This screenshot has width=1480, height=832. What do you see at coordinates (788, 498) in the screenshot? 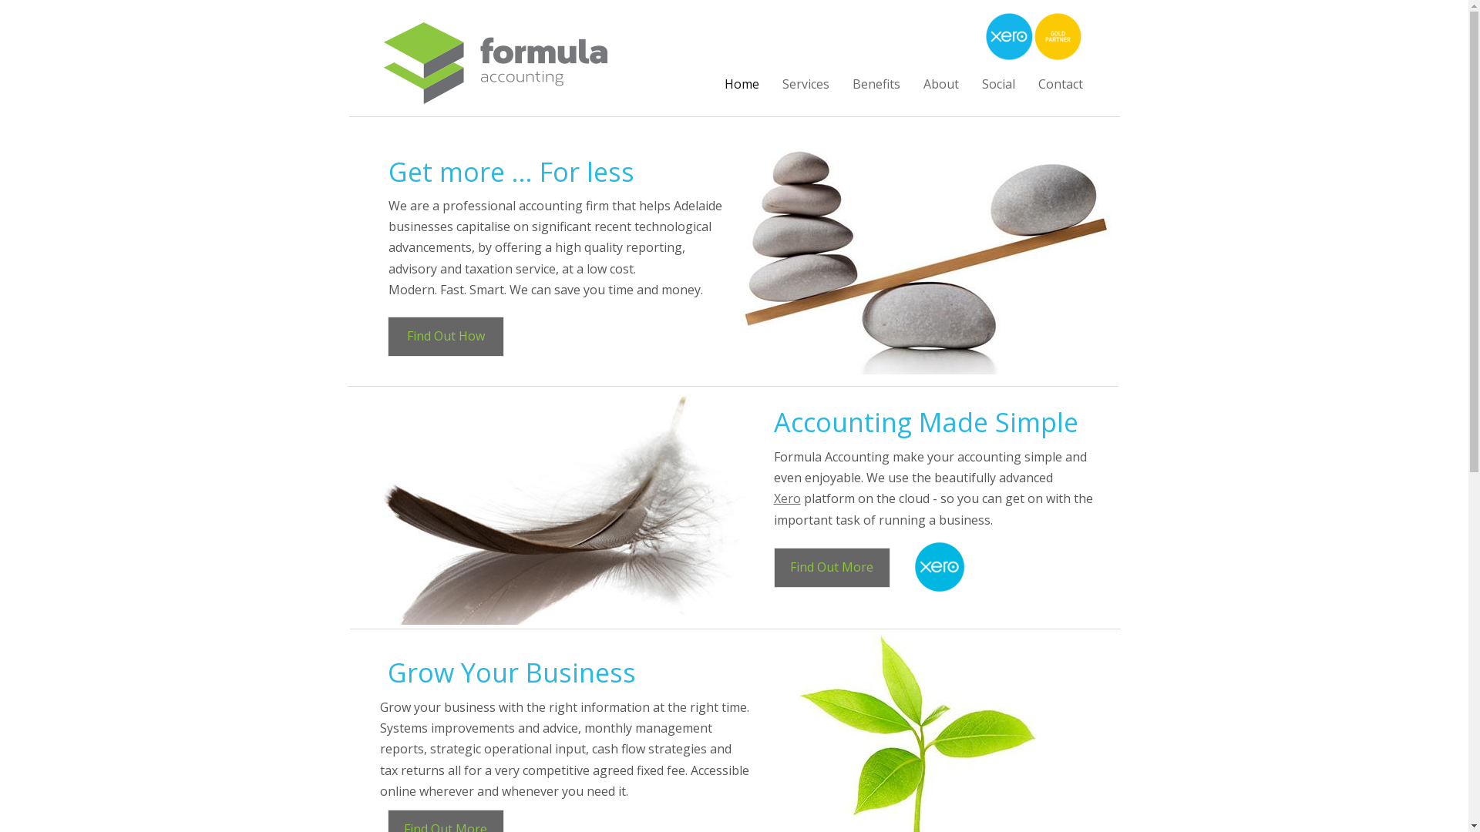
I see `Xero` at bounding box center [788, 498].